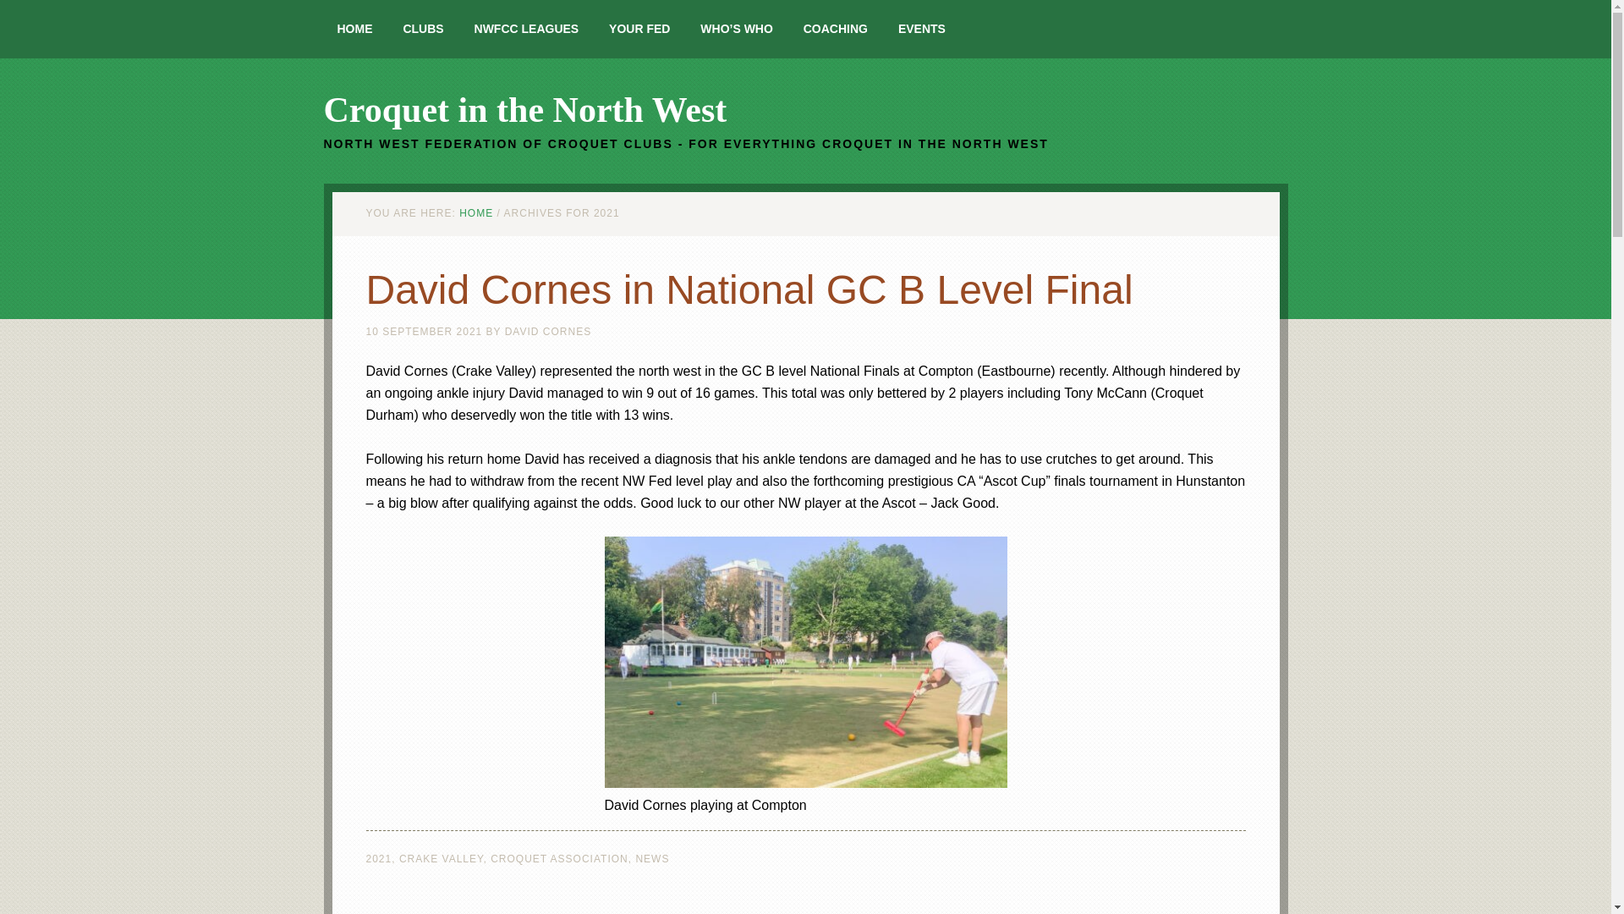 This screenshot has width=1624, height=914. What do you see at coordinates (559, 858) in the screenshot?
I see `CROQUET ASSOCIATION` at bounding box center [559, 858].